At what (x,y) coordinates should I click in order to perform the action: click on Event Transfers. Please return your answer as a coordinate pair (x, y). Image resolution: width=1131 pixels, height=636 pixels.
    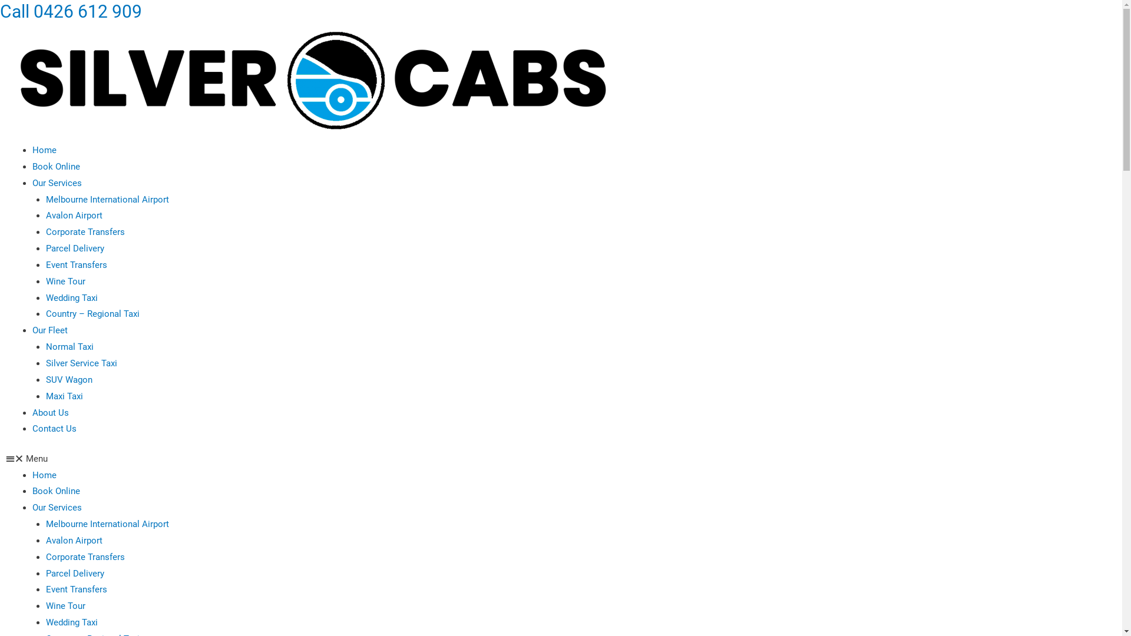
    Looking at the image, I should click on (77, 589).